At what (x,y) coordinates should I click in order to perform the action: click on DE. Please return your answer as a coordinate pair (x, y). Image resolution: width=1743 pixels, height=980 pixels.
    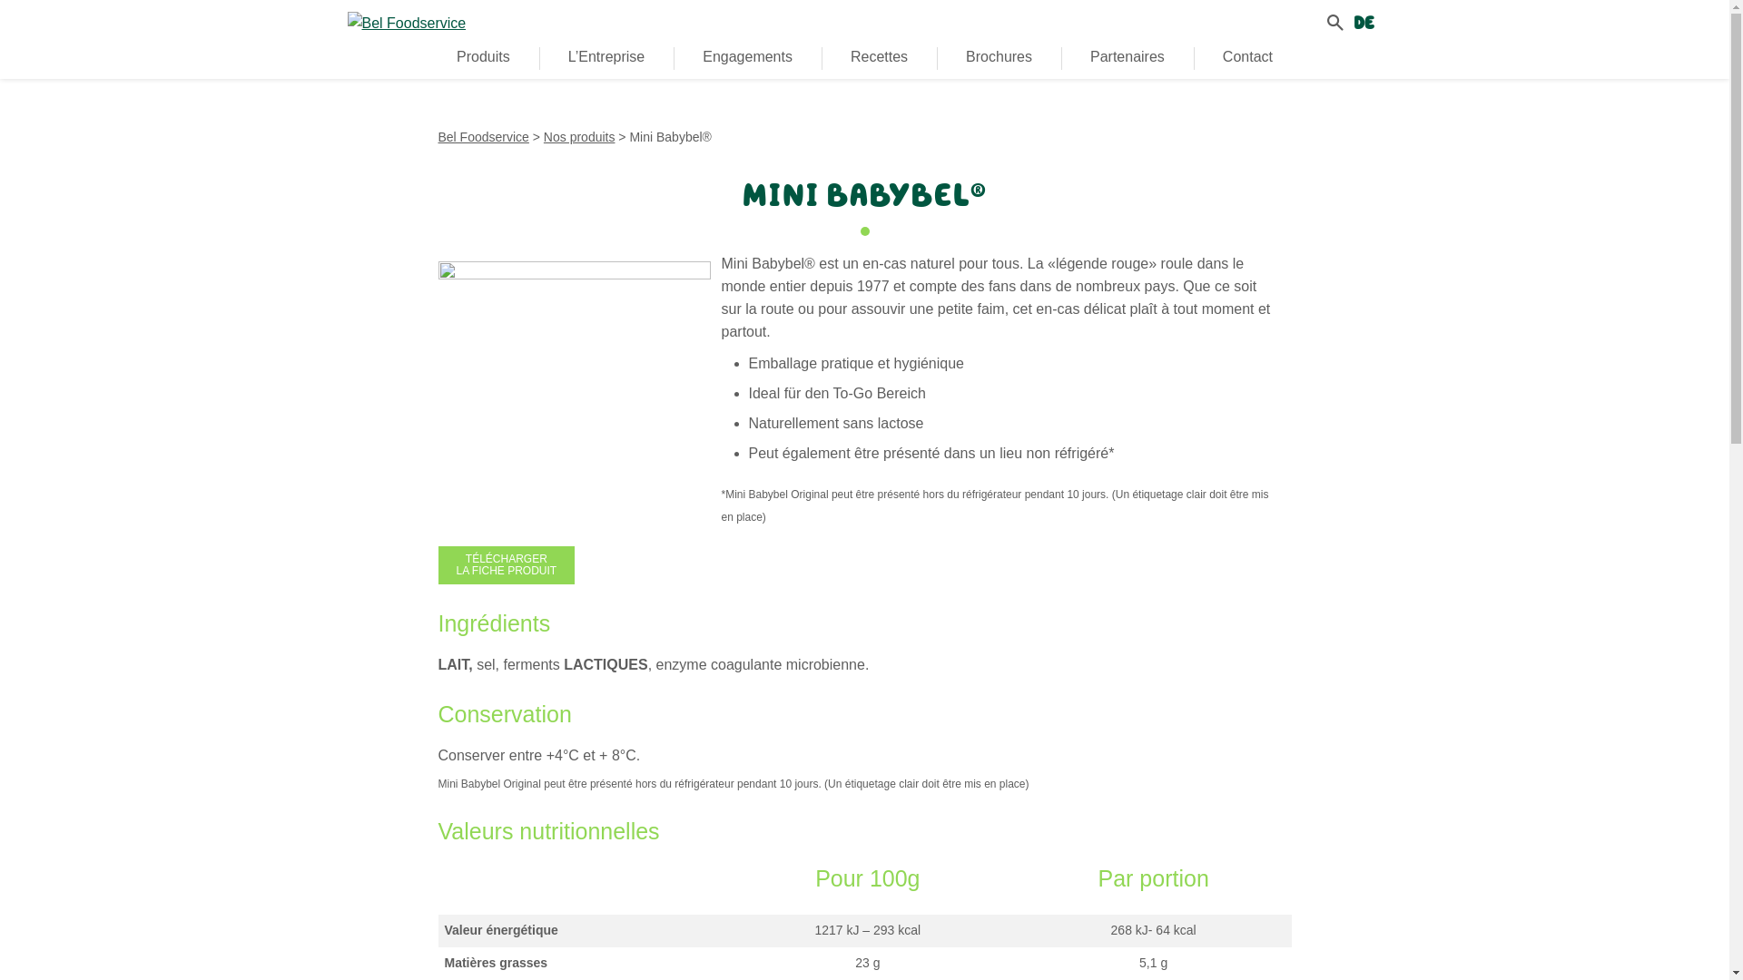
    Looking at the image, I should click on (1363, 23).